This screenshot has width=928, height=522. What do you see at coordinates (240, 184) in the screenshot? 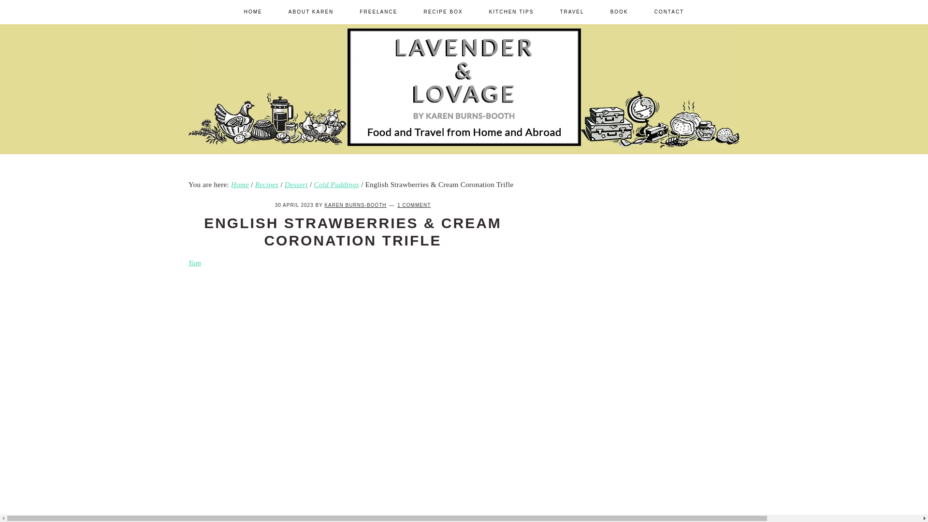
I see `Home` at bounding box center [240, 184].